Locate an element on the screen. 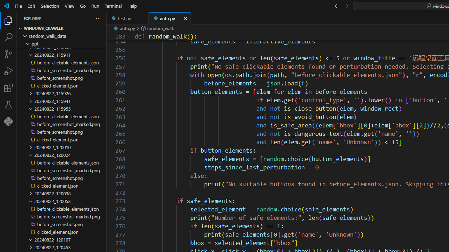 The height and width of the screenshot is (252, 449). Close (Ctrl+F4) is located at coordinates (185, 18).